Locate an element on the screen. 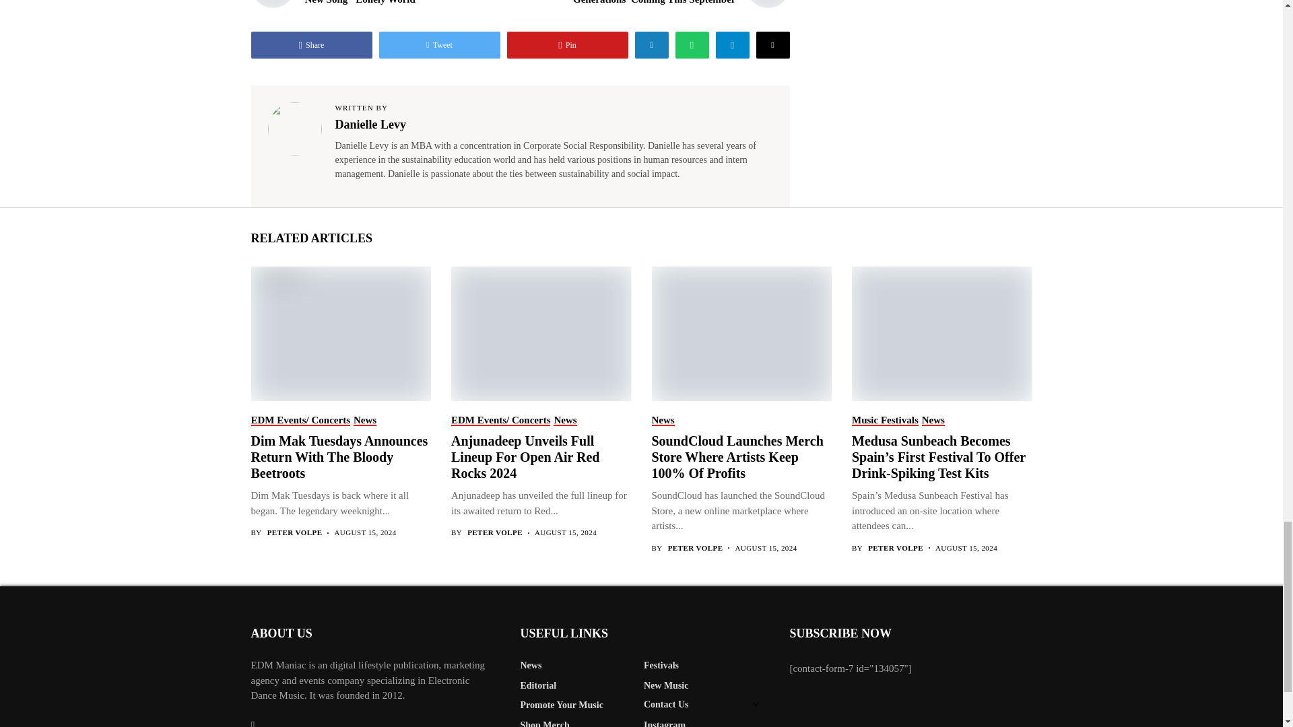 The width and height of the screenshot is (1293, 727). Posts by Peter Volpe is located at coordinates (895, 548).